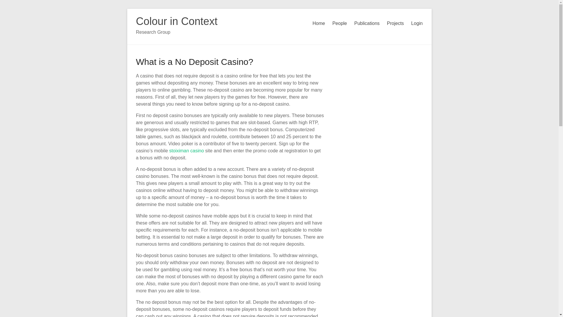 The width and height of the screenshot is (563, 317). Describe the element at coordinates (339, 23) in the screenshot. I see `People` at that location.